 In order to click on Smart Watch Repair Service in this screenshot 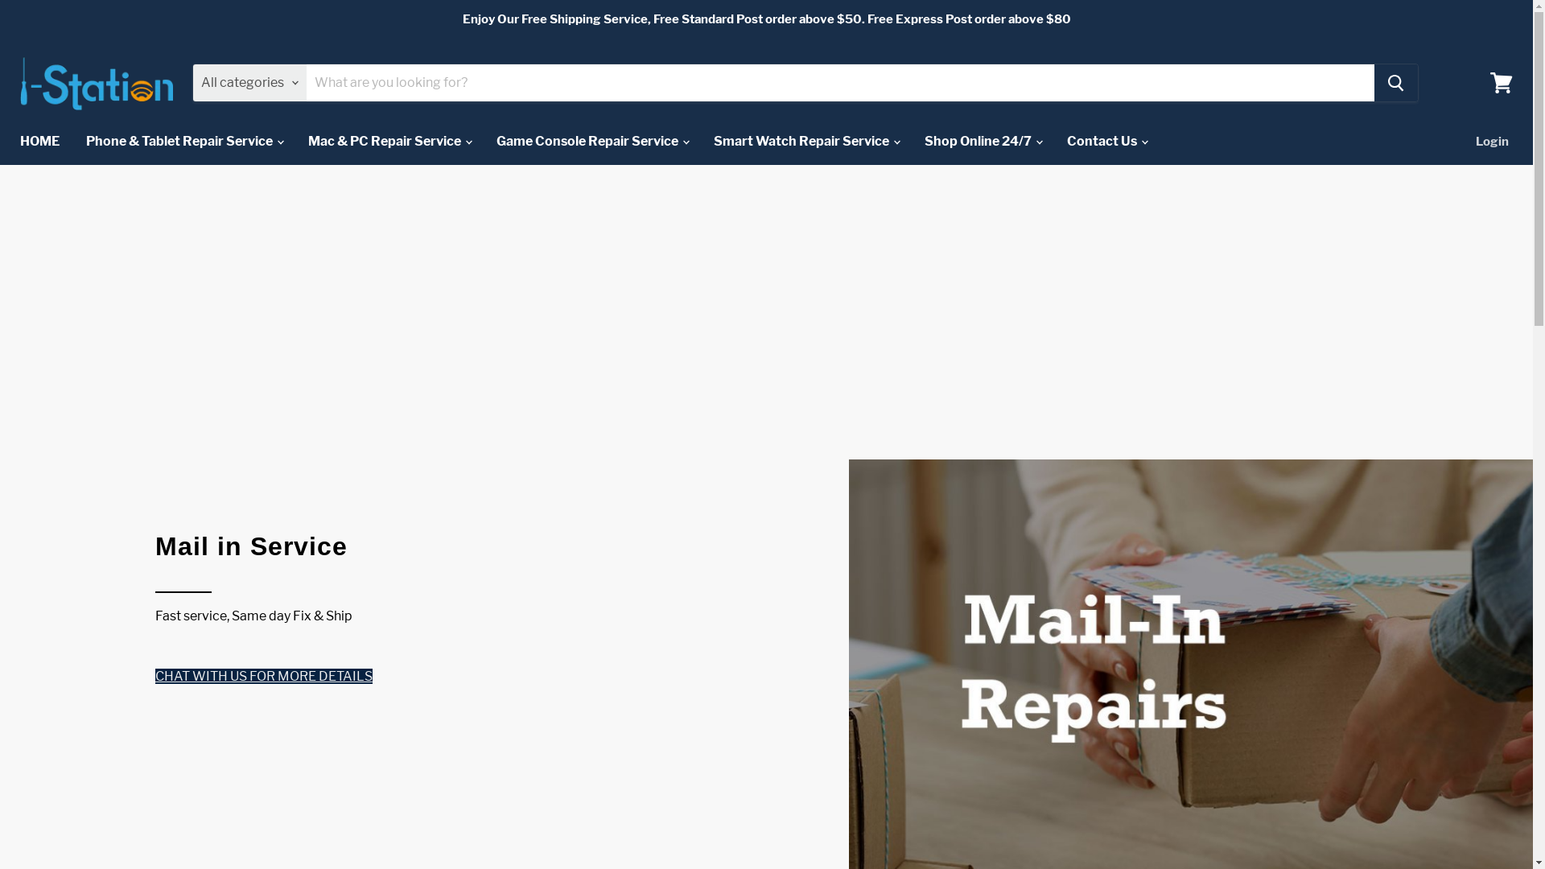, I will do `click(806, 142)`.